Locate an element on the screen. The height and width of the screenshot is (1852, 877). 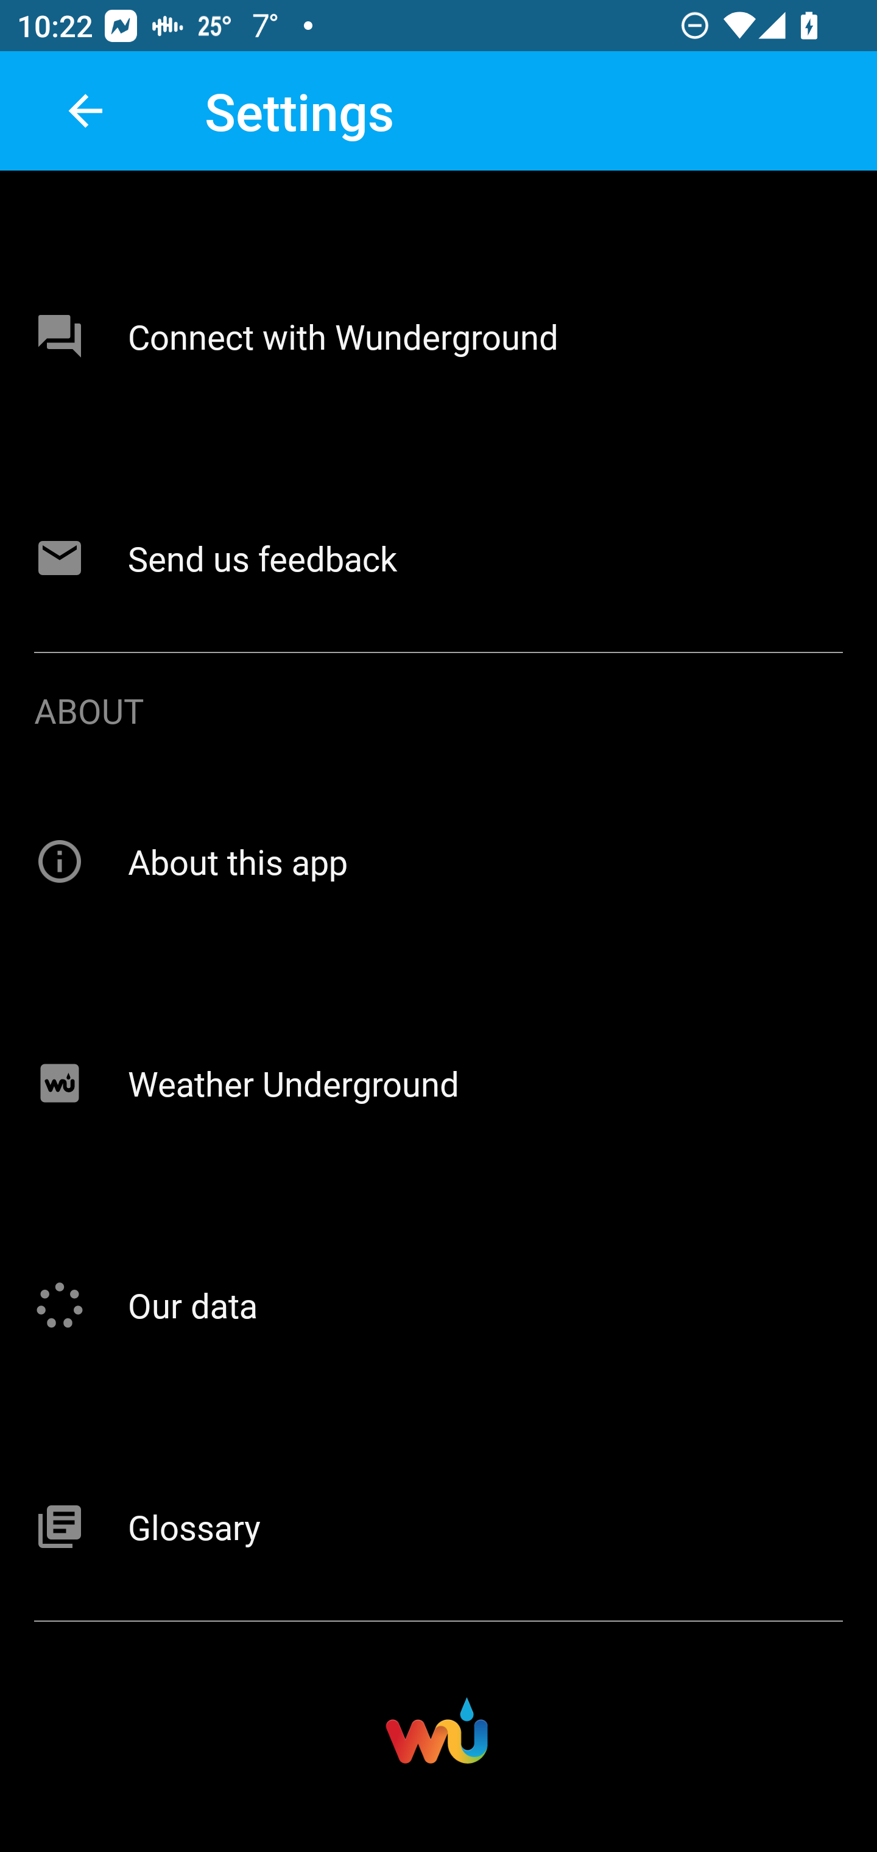
Weather Underground is located at coordinates (438, 1083).